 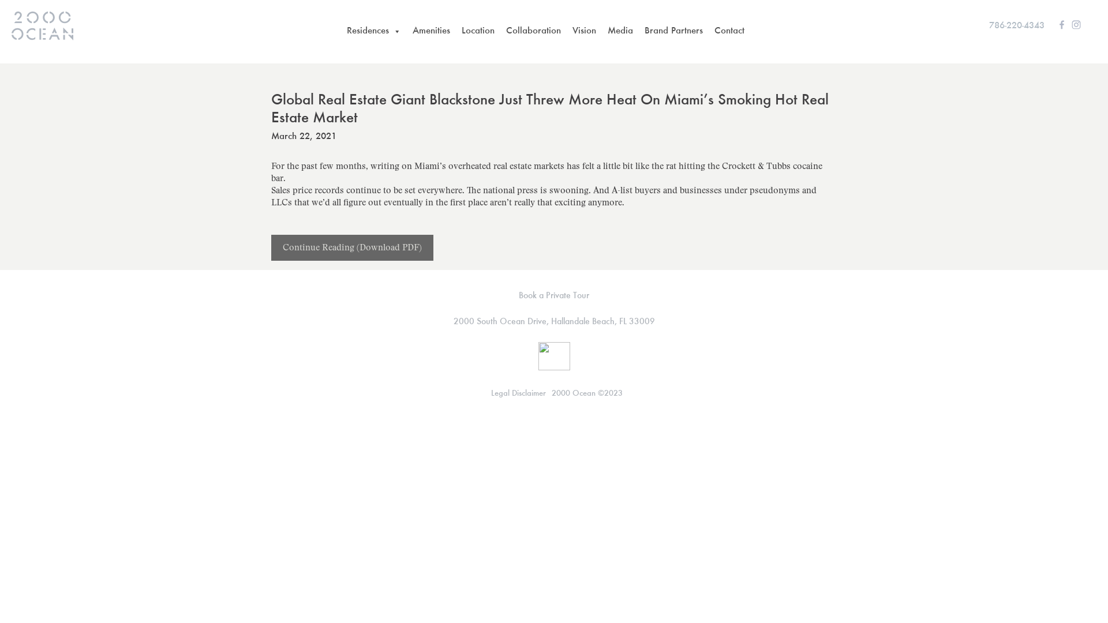 What do you see at coordinates (1017, 27) in the screenshot?
I see `786-220-4343` at bounding box center [1017, 27].